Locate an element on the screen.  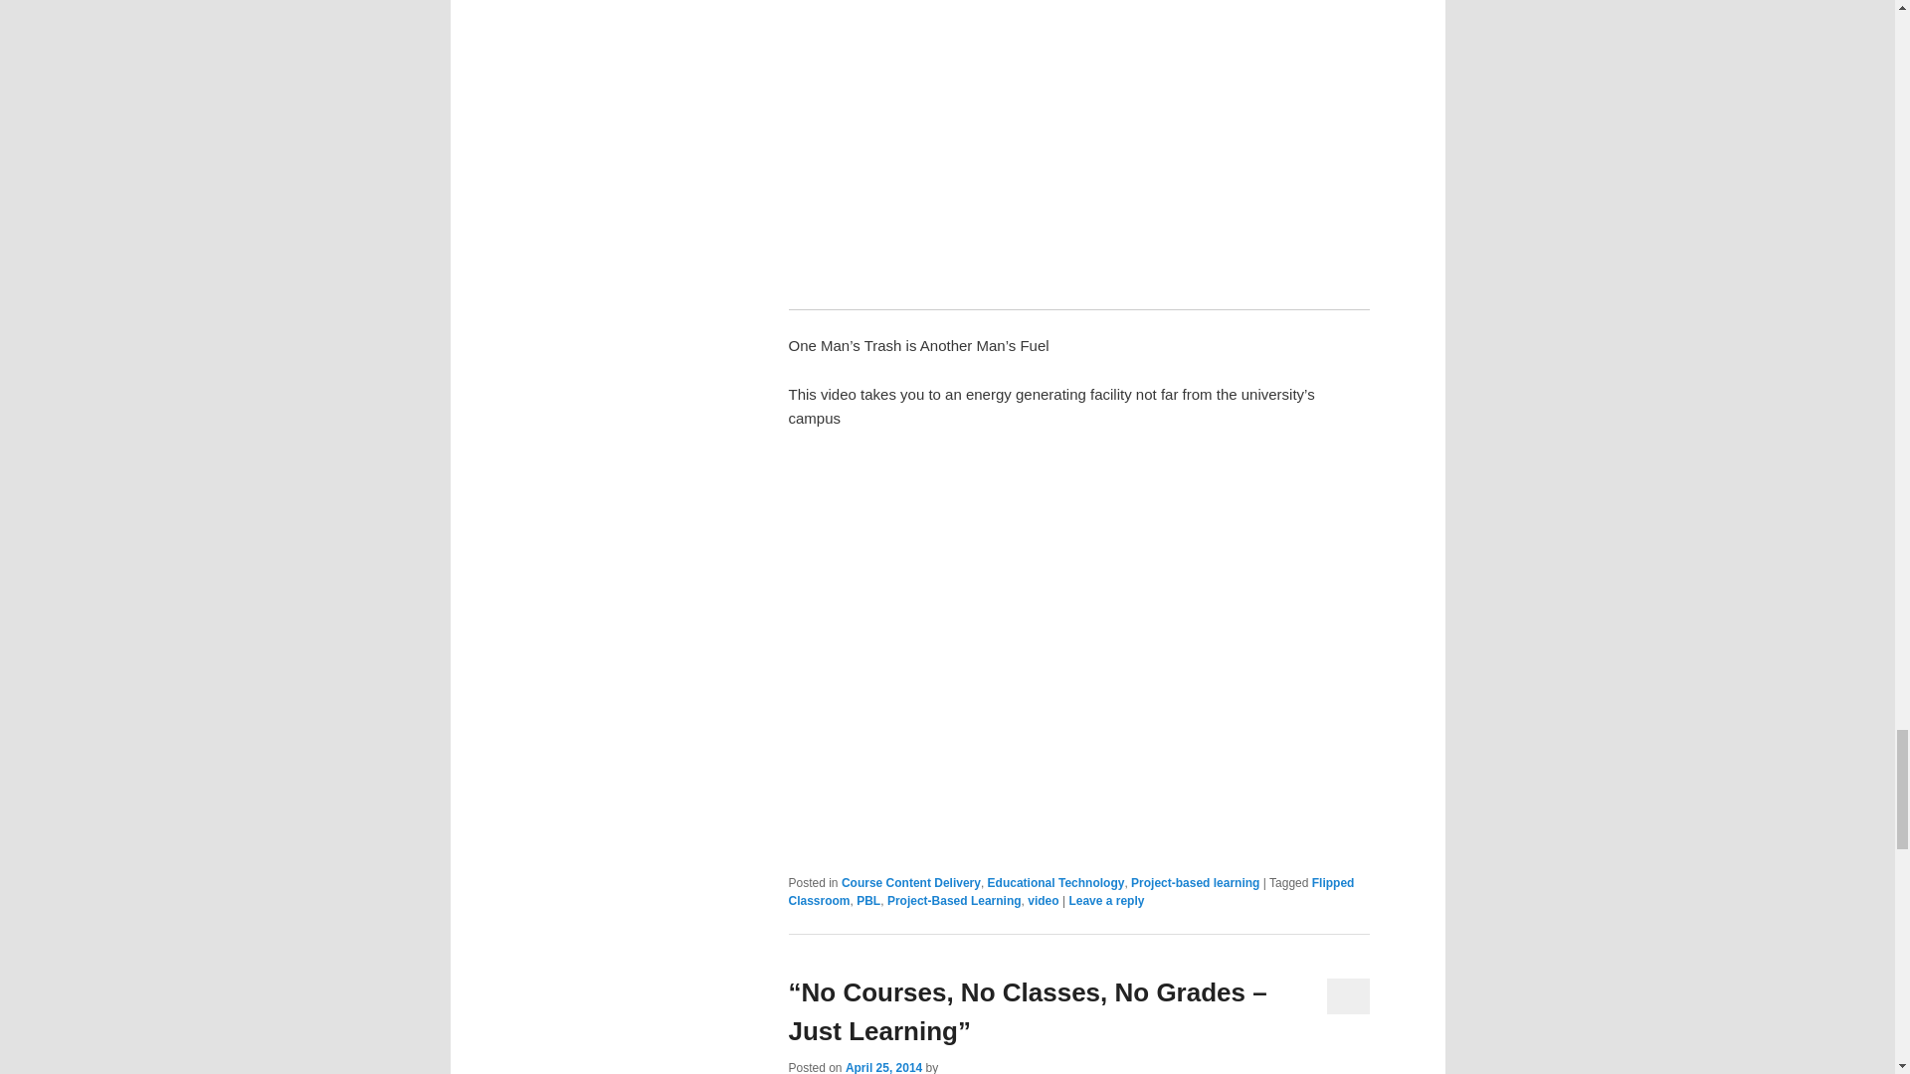
Project-based learning is located at coordinates (1194, 883).